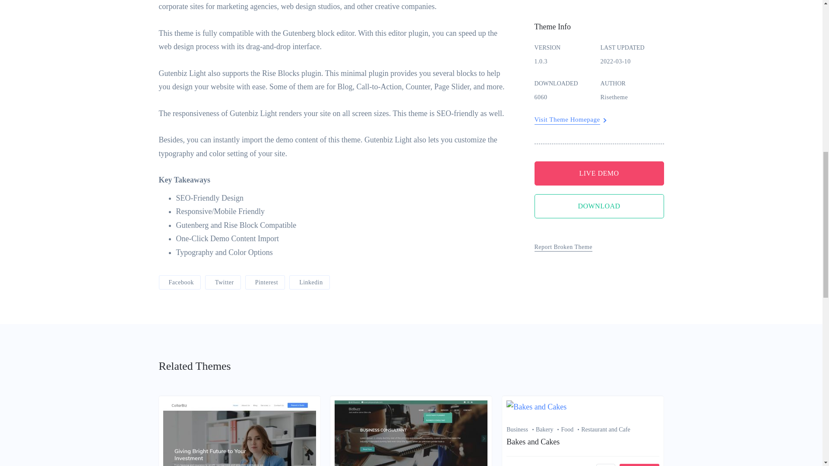 The width and height of the screenshot is (829, 466). I want to click on twitter, so click(223, 282).